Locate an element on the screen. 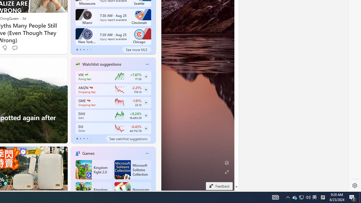  CBOE Market Volatility Index is located at coordinates (147, 153).